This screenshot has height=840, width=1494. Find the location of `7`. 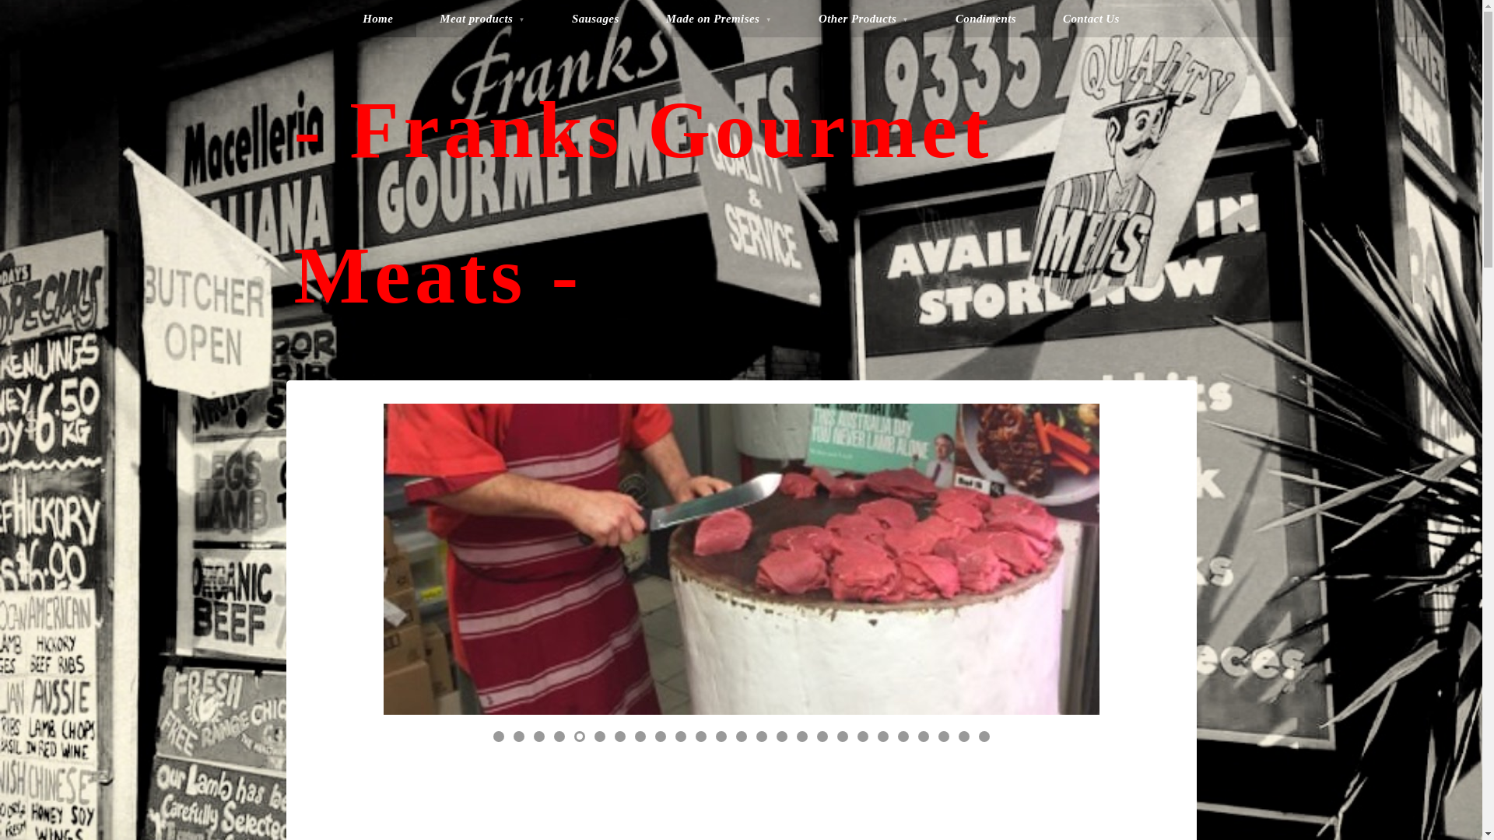

7 is located at coordinates (620, 737).